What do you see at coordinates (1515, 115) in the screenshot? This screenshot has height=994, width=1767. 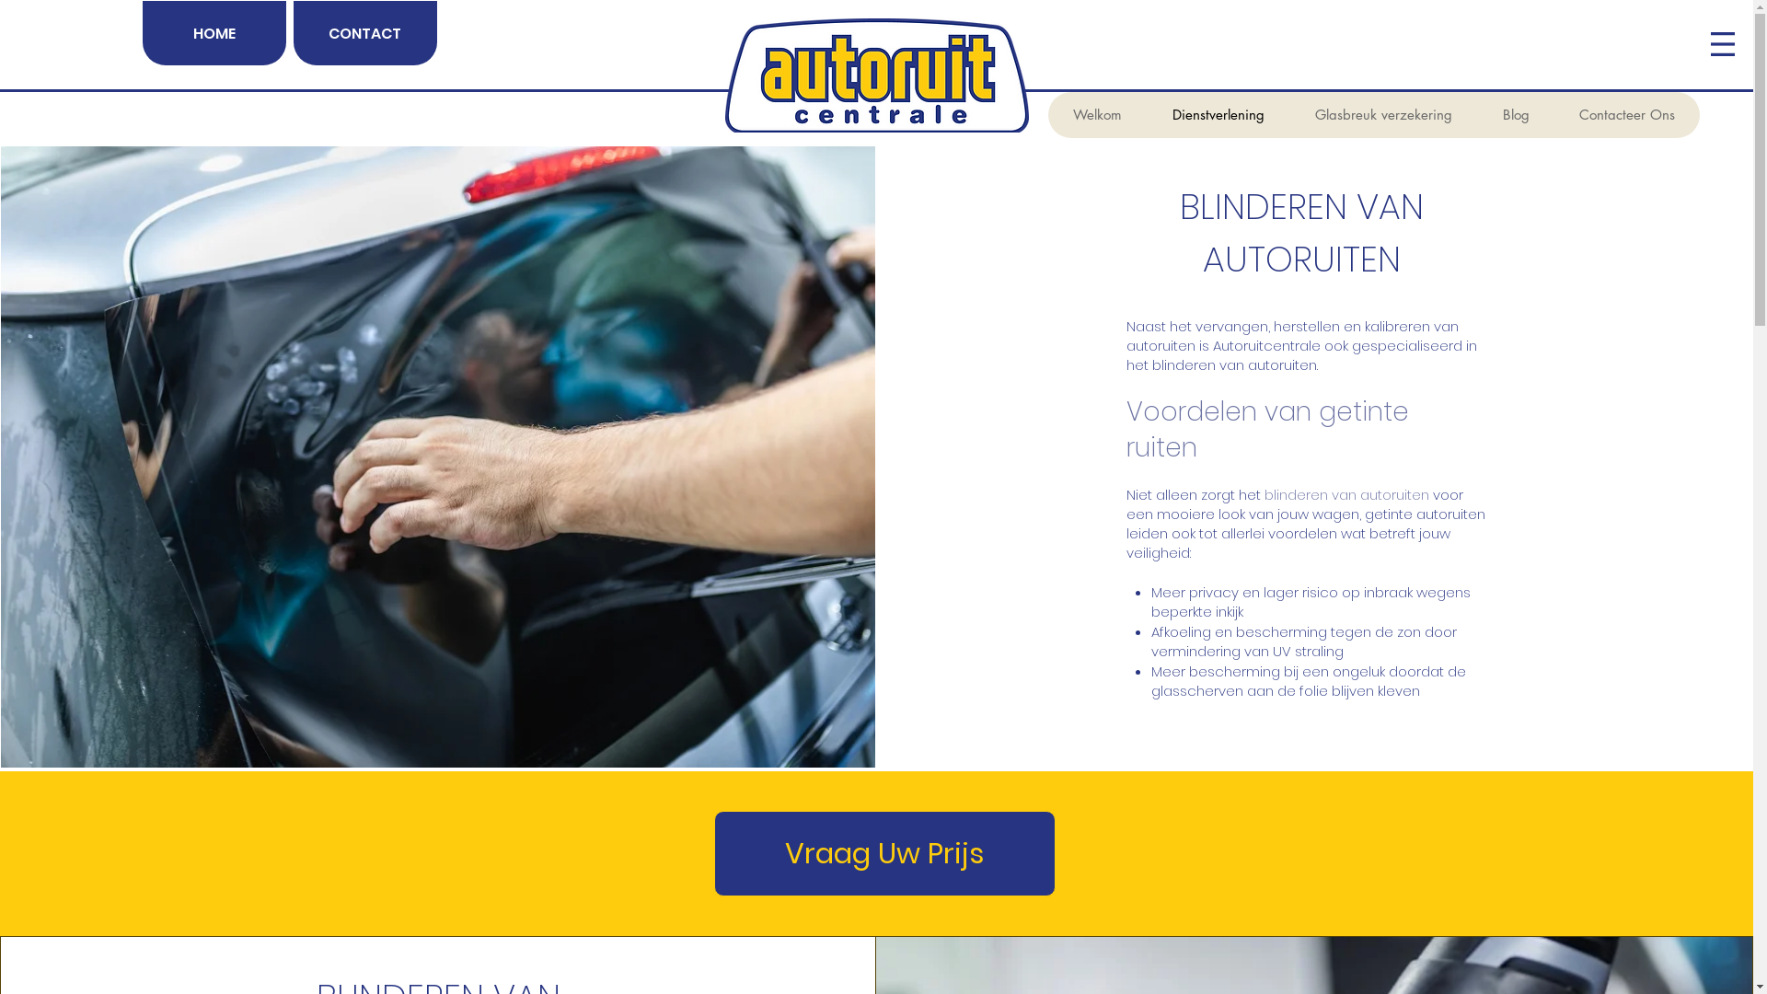 I see `Blog` at bounding box center [1515, 115].